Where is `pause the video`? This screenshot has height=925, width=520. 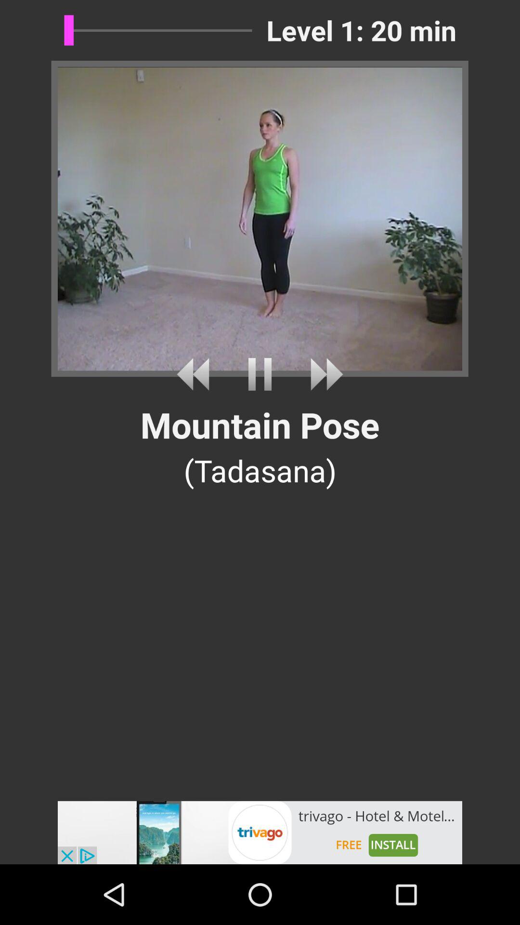 pause the video is located at coordinates (260, 374).